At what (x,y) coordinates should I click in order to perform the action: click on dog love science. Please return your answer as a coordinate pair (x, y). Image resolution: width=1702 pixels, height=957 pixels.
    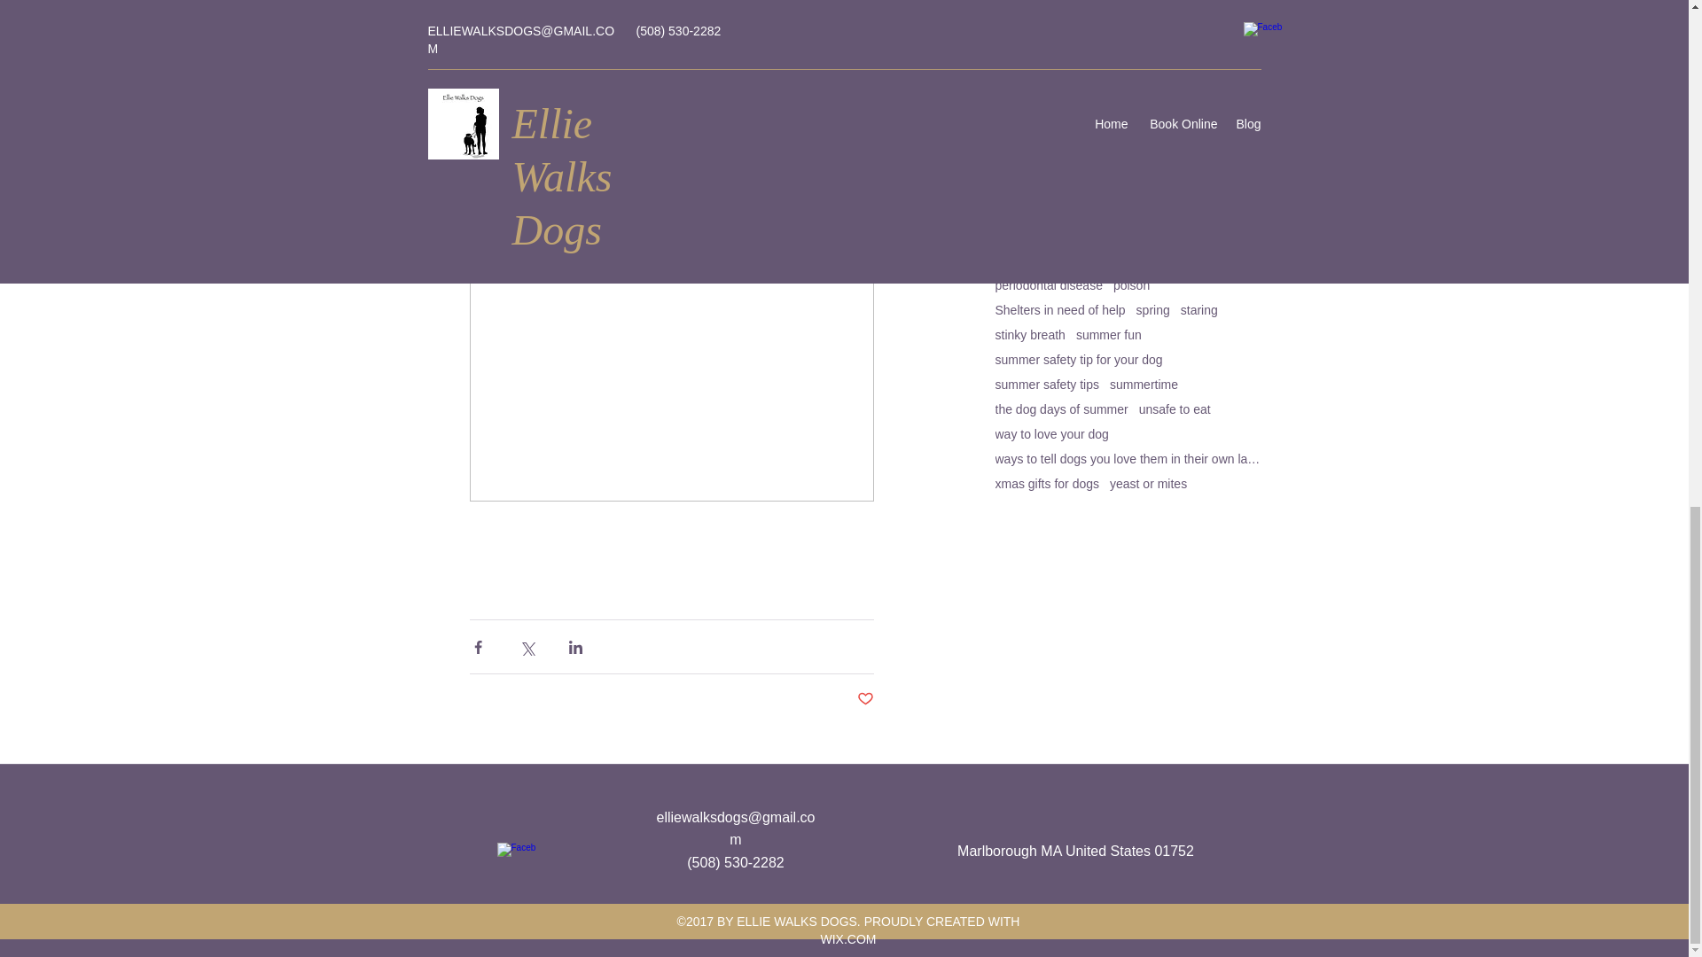
    Looking at the image, I should click on (1041, 111).